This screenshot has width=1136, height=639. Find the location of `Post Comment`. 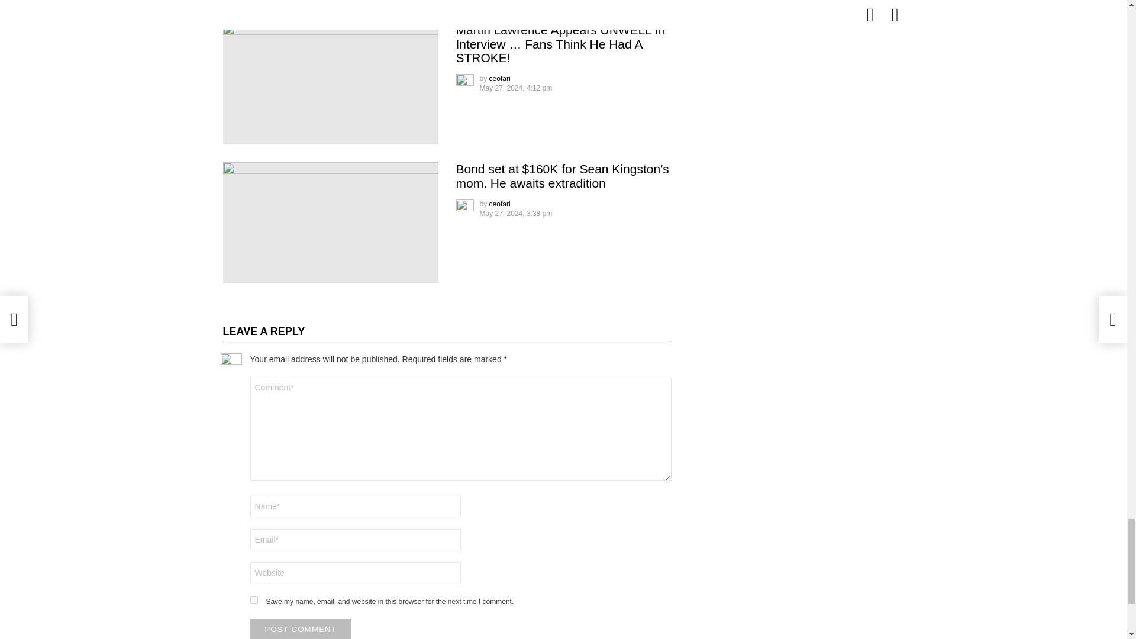

Post Comment is located at coordinates (301, 629).